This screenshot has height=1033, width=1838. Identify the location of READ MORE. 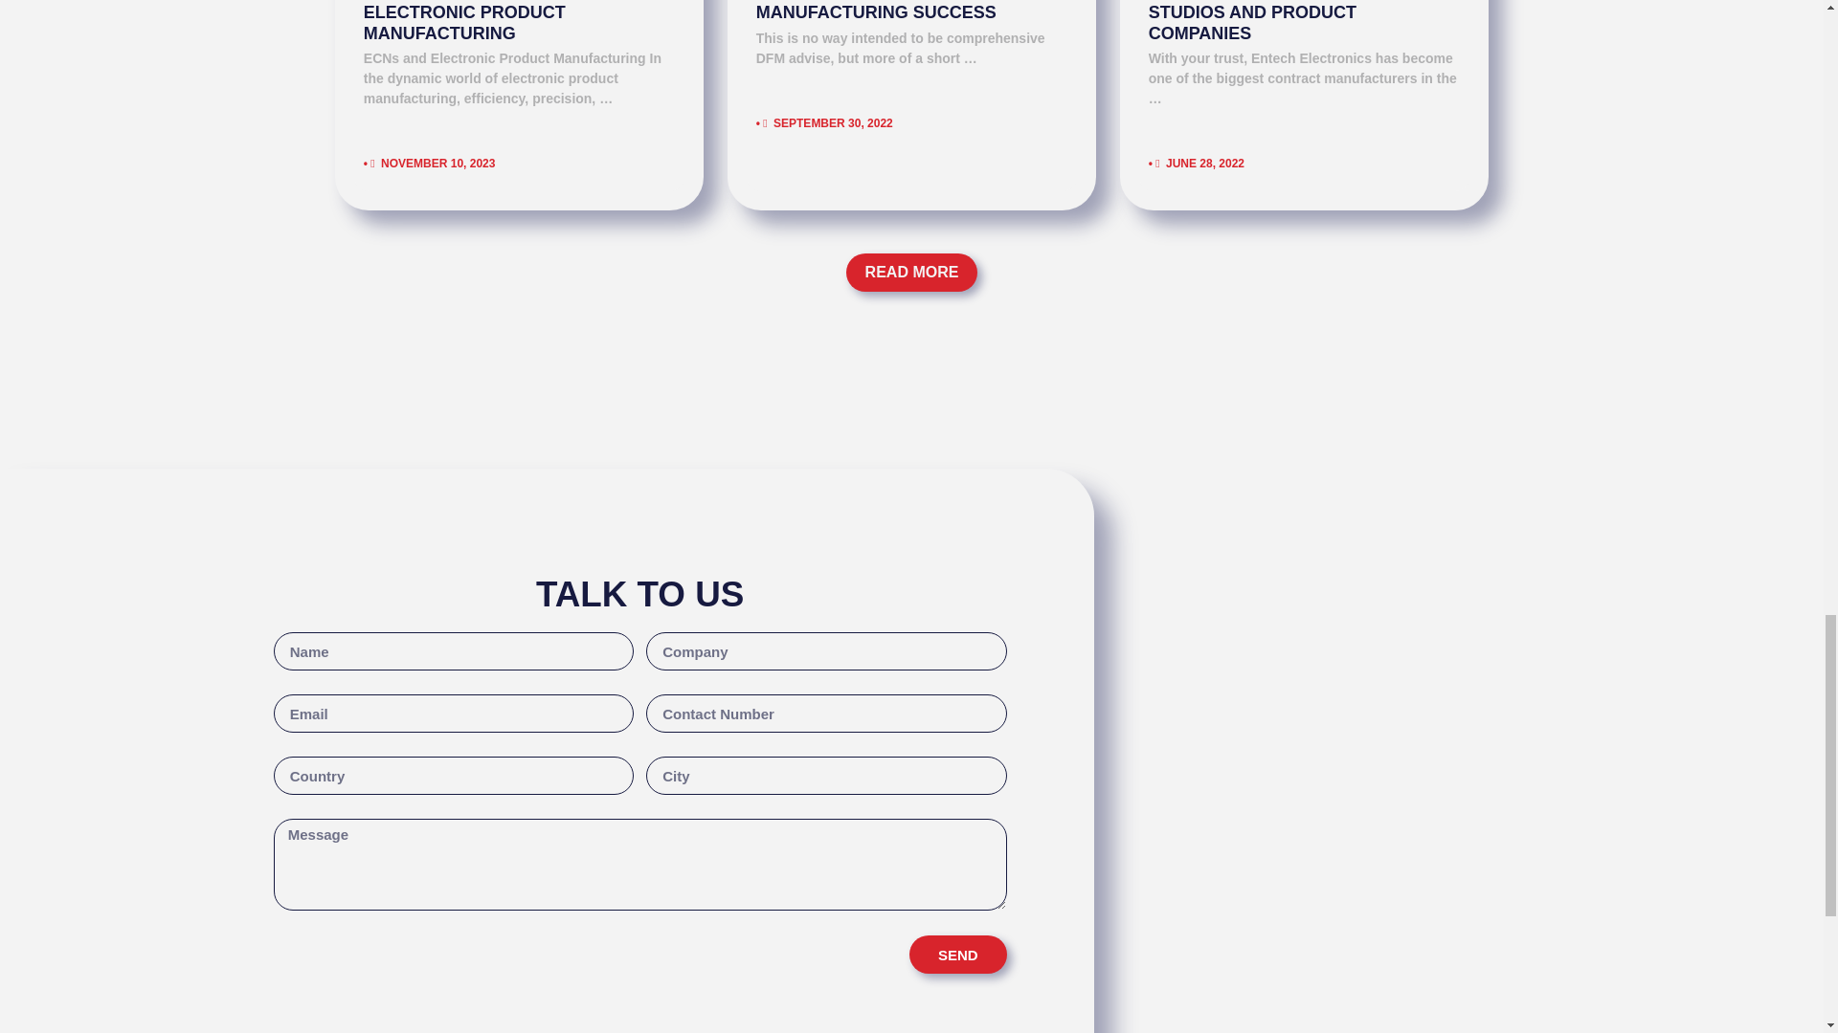
(911, 272).